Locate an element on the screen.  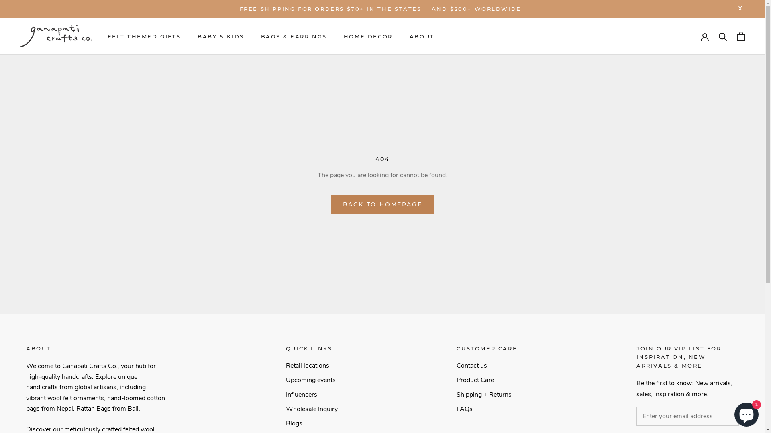
Influencers is located at coordinates (312, 395).